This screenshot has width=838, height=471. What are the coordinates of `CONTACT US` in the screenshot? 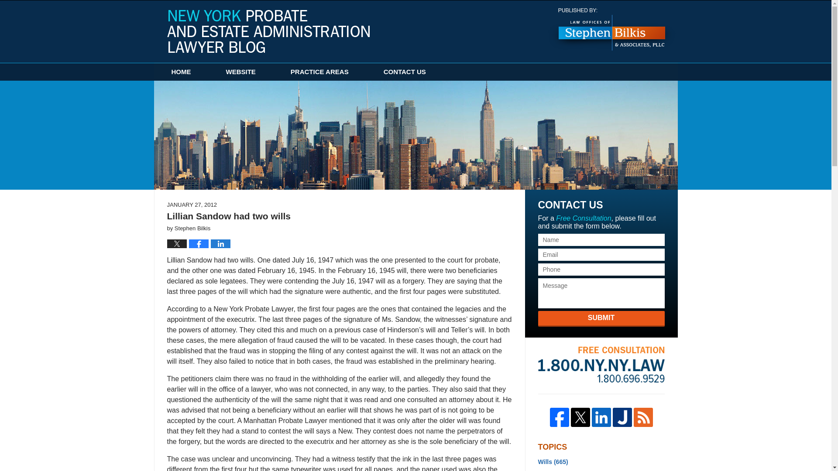 It's located at (405, 72).